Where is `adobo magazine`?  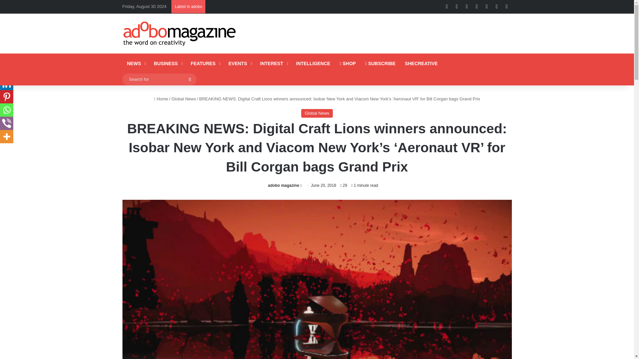
adobo magazine is located at coordinates (283, 185).